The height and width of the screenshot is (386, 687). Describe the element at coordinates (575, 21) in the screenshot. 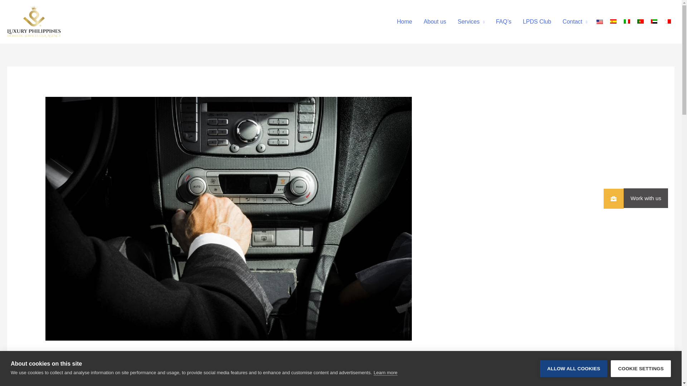

I see `Contact` at that location.